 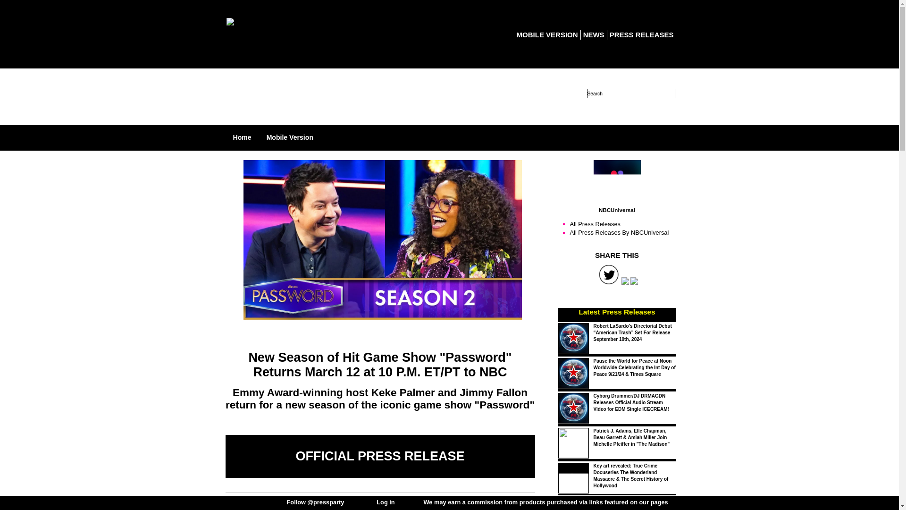 I want to click on Home, so click(x=242, y=137).